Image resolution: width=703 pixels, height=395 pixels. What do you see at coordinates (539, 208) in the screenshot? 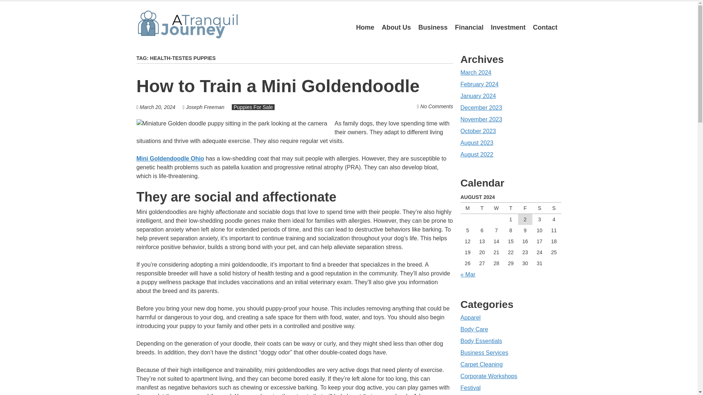
I see `Saturday` at bounding box center [539, 208].